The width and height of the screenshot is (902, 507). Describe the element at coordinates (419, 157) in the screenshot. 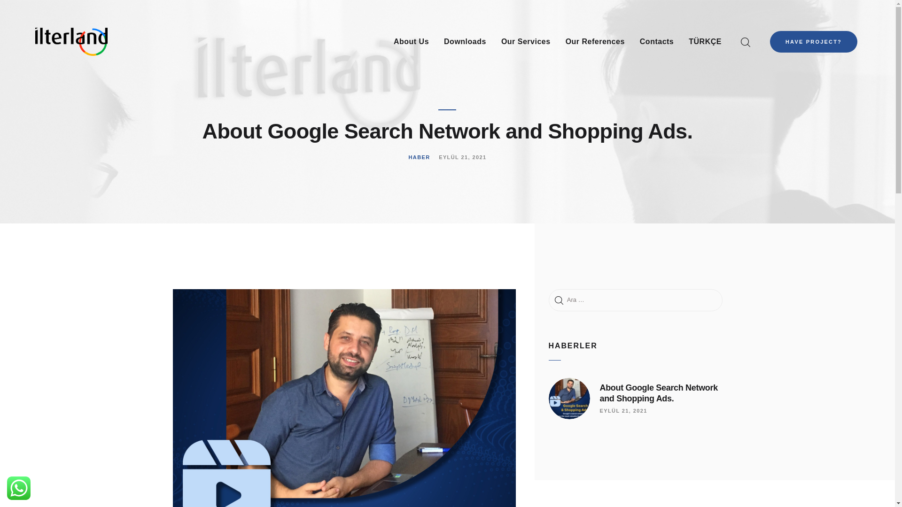

I see `HABER` at that location.